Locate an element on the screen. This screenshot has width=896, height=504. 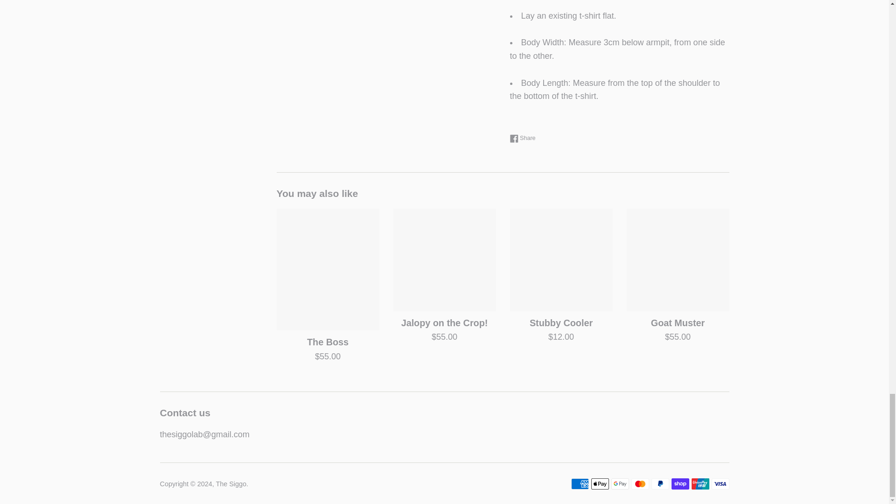
Jalopy on the Crop! is located at coordinates (444, 260).